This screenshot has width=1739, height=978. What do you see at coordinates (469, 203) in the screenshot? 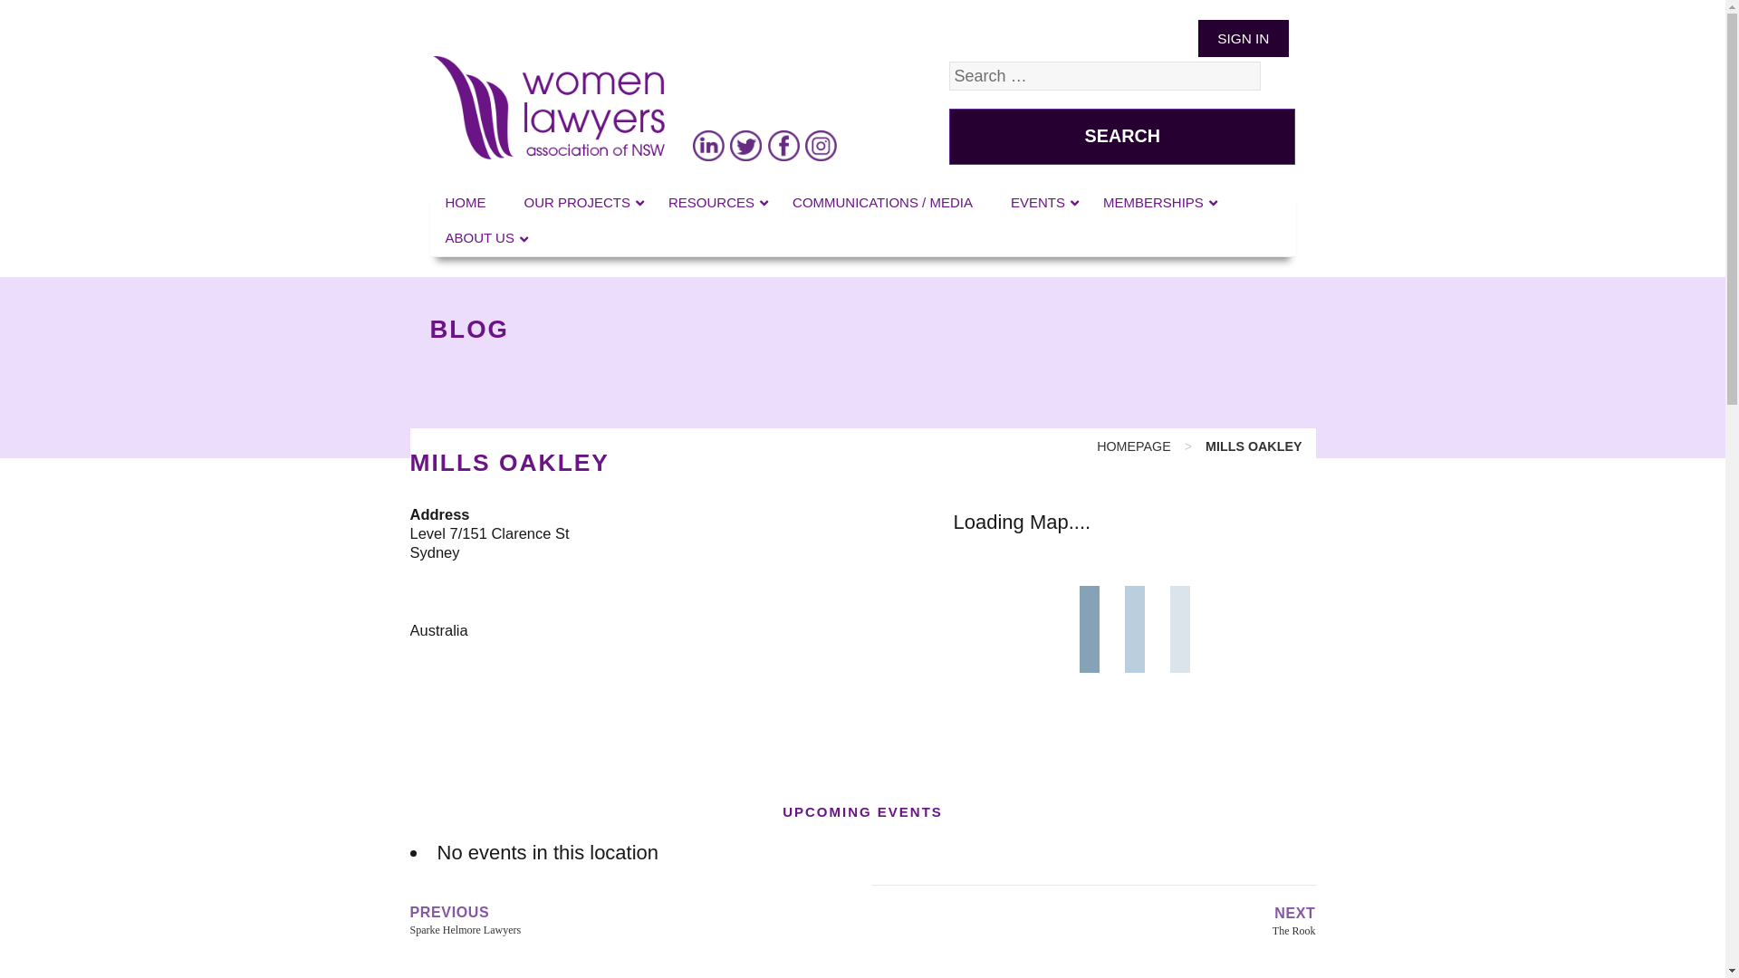
I see `HOME` at bounding box center [469, 203].